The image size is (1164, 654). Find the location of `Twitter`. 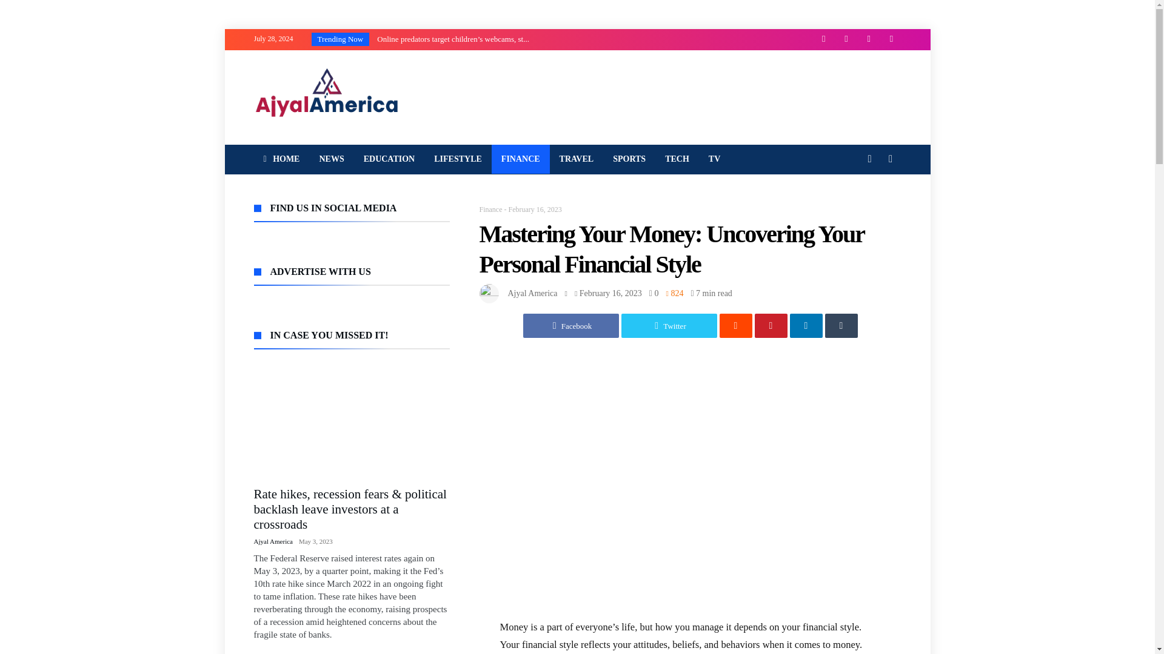

Twitter is located at coordinates (846, 39).